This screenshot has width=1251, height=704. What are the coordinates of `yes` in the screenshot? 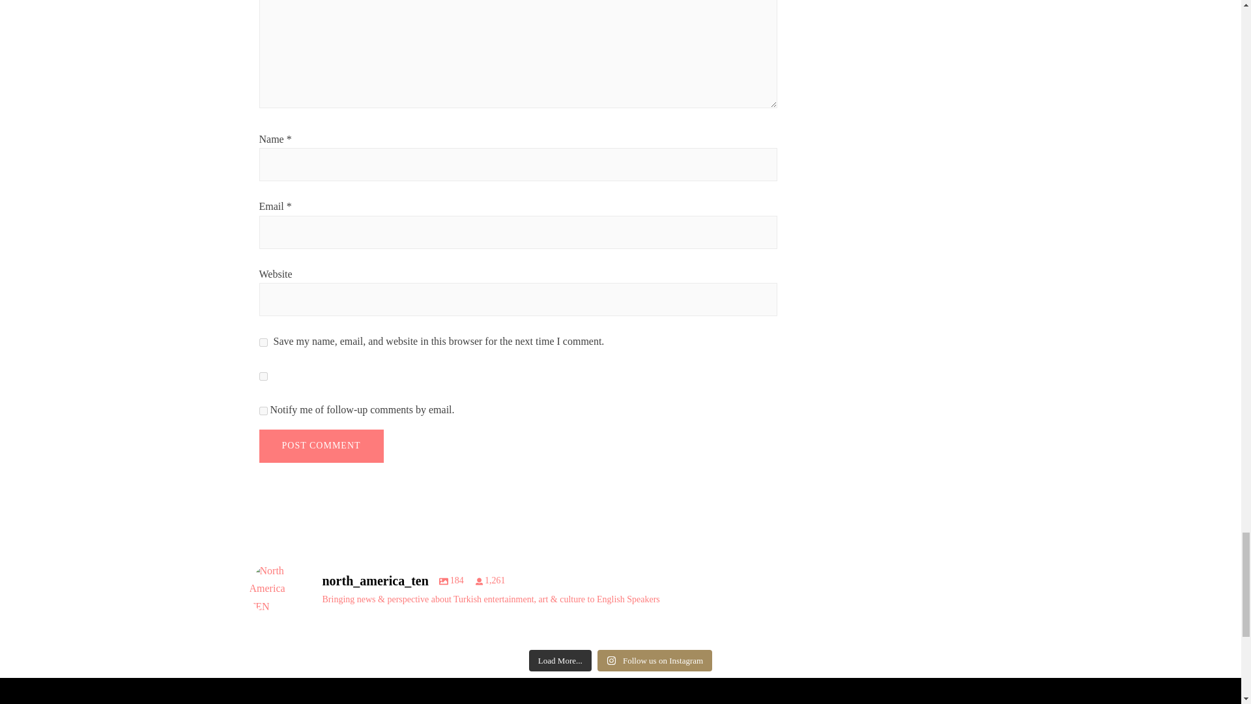 It's located at (263, 377).